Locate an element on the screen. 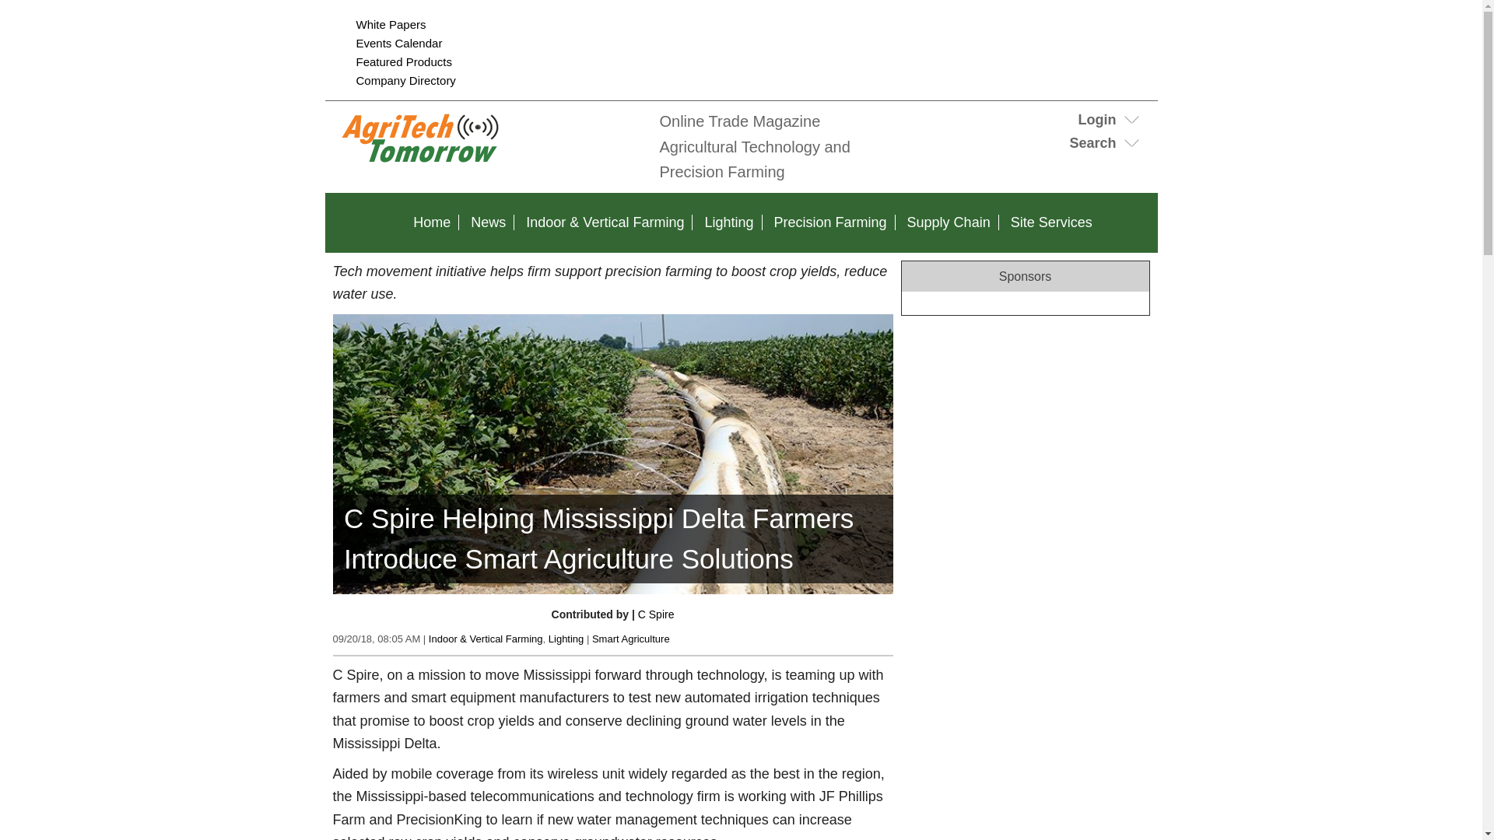 Image resolution: width=1494 pixels, height=840 pixels. Events Calendar is located at coordinates (399, 43).